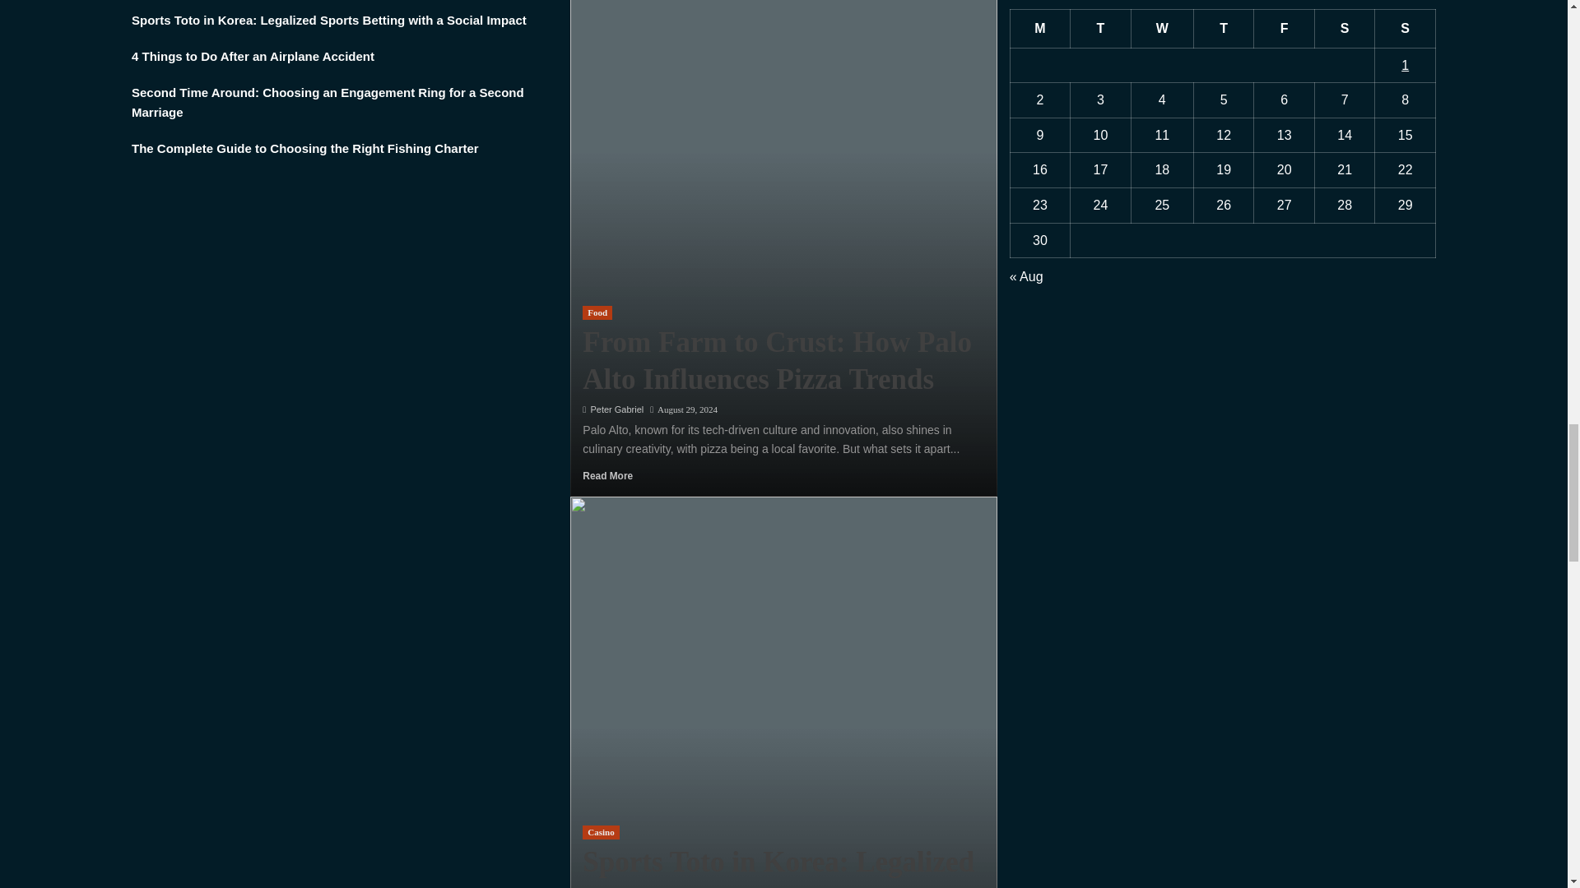 Image resolution: width=1580 pixels, height=888 pixels. What do you see at coordinates (1345, 28) in the screenshot?
I see `Saturday` at bounding box center [1345, 28].